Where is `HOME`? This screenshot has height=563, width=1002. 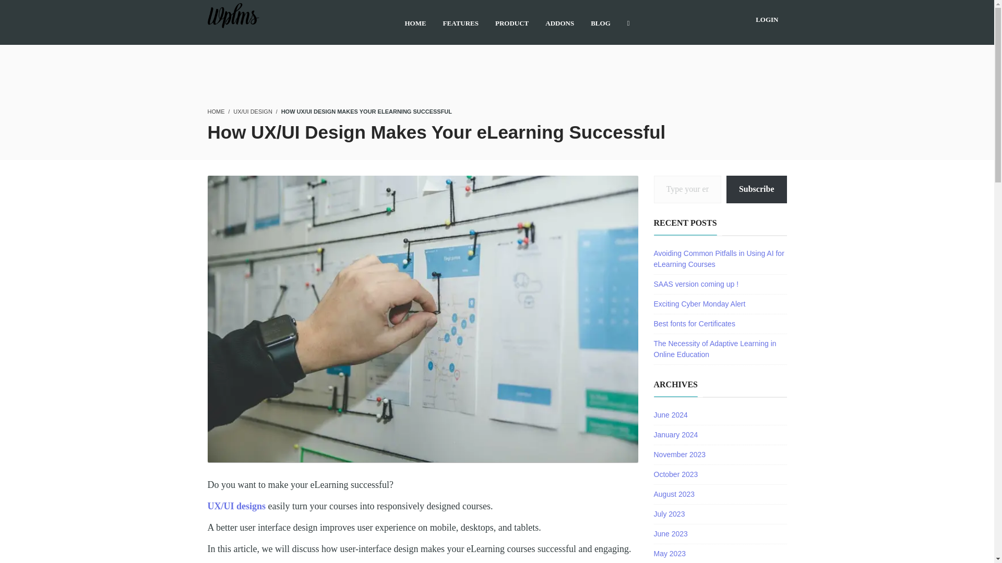 HOME is located at coordinates (216, 112).